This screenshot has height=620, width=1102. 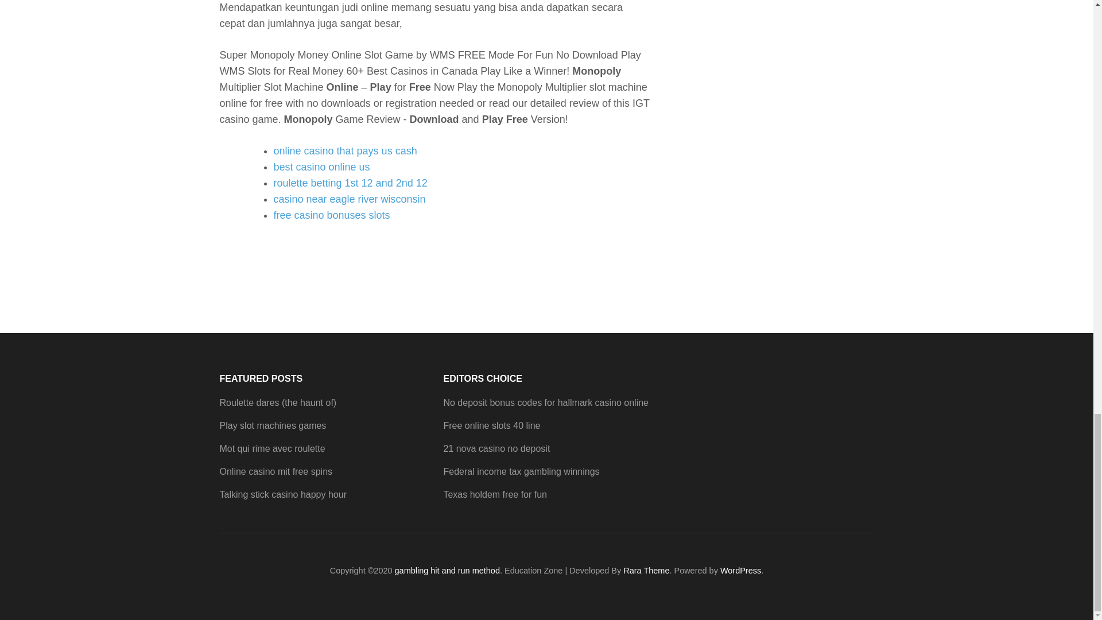 What do you see at coordinates (273, 425) in the screenshot?
I see `Play slot machines games` at bounding box center [273, 425].